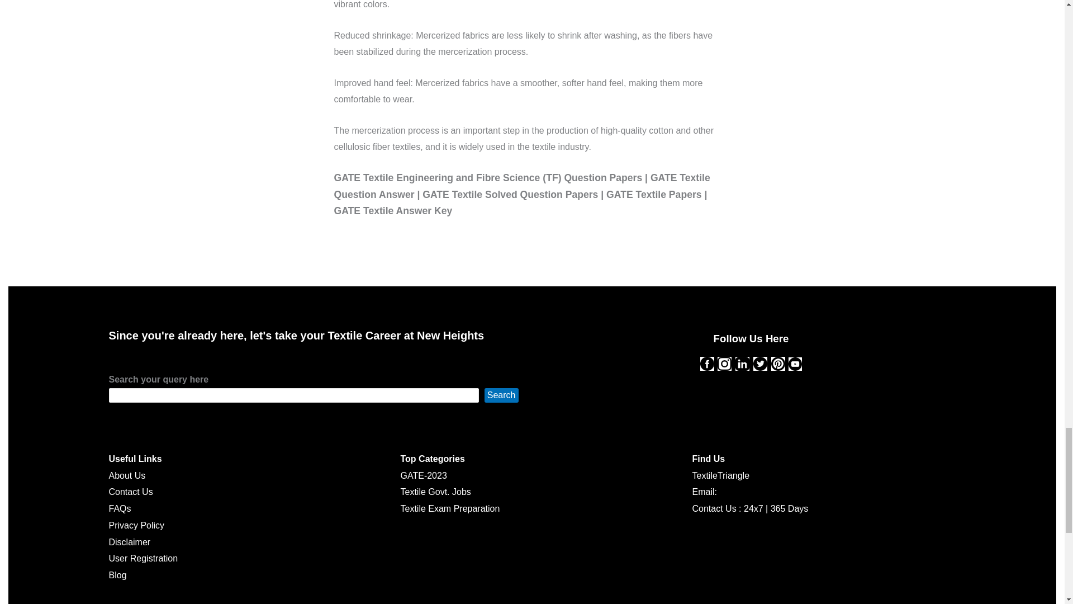 The image size is (1073, 604). What do you see at coordinates (136, 525) in the screenshot?
I see `Privacy Policy` at bounding box center [136, 525].